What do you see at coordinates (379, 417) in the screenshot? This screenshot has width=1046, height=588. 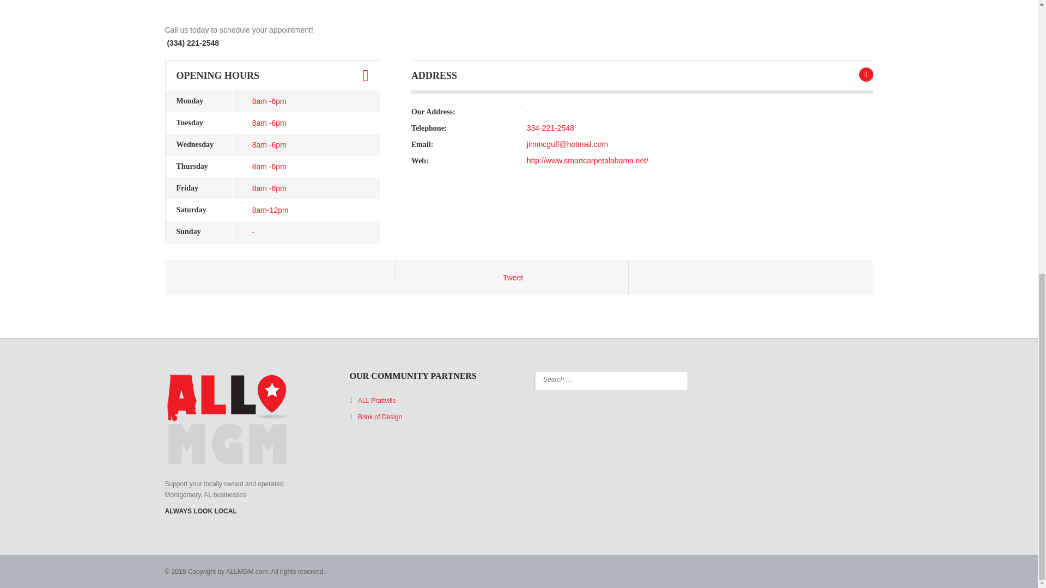 I see `Brink of Design` at bounding box center [379, 417].